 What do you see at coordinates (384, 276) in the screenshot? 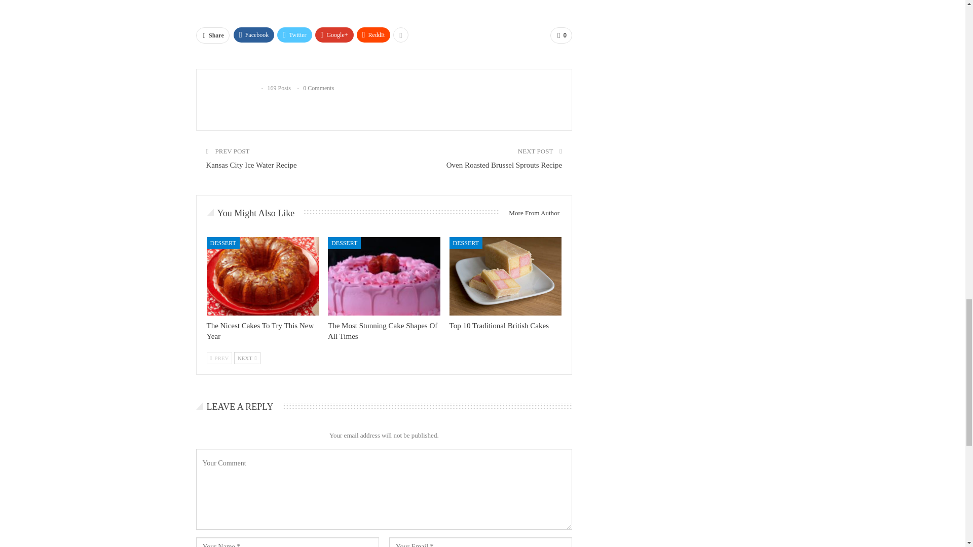
I see `The Most Stunning Cake Shapes Of All Times` at bounding box center [384, 276].